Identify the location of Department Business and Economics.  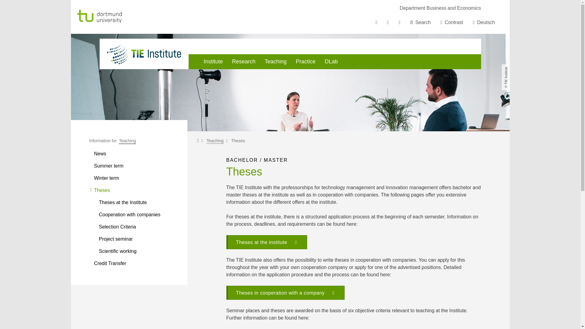
(440, 8).